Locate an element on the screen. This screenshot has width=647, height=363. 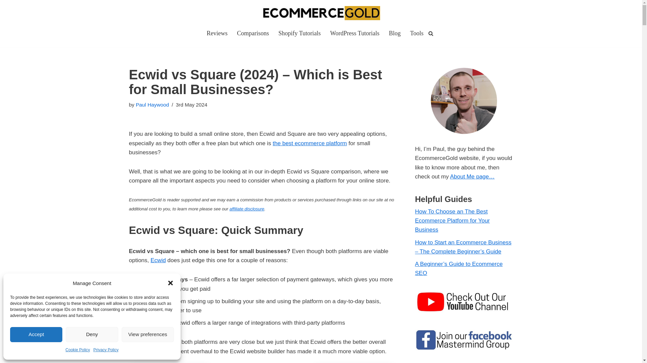
WordPress Tutorials is located at coordinates (355, 33).